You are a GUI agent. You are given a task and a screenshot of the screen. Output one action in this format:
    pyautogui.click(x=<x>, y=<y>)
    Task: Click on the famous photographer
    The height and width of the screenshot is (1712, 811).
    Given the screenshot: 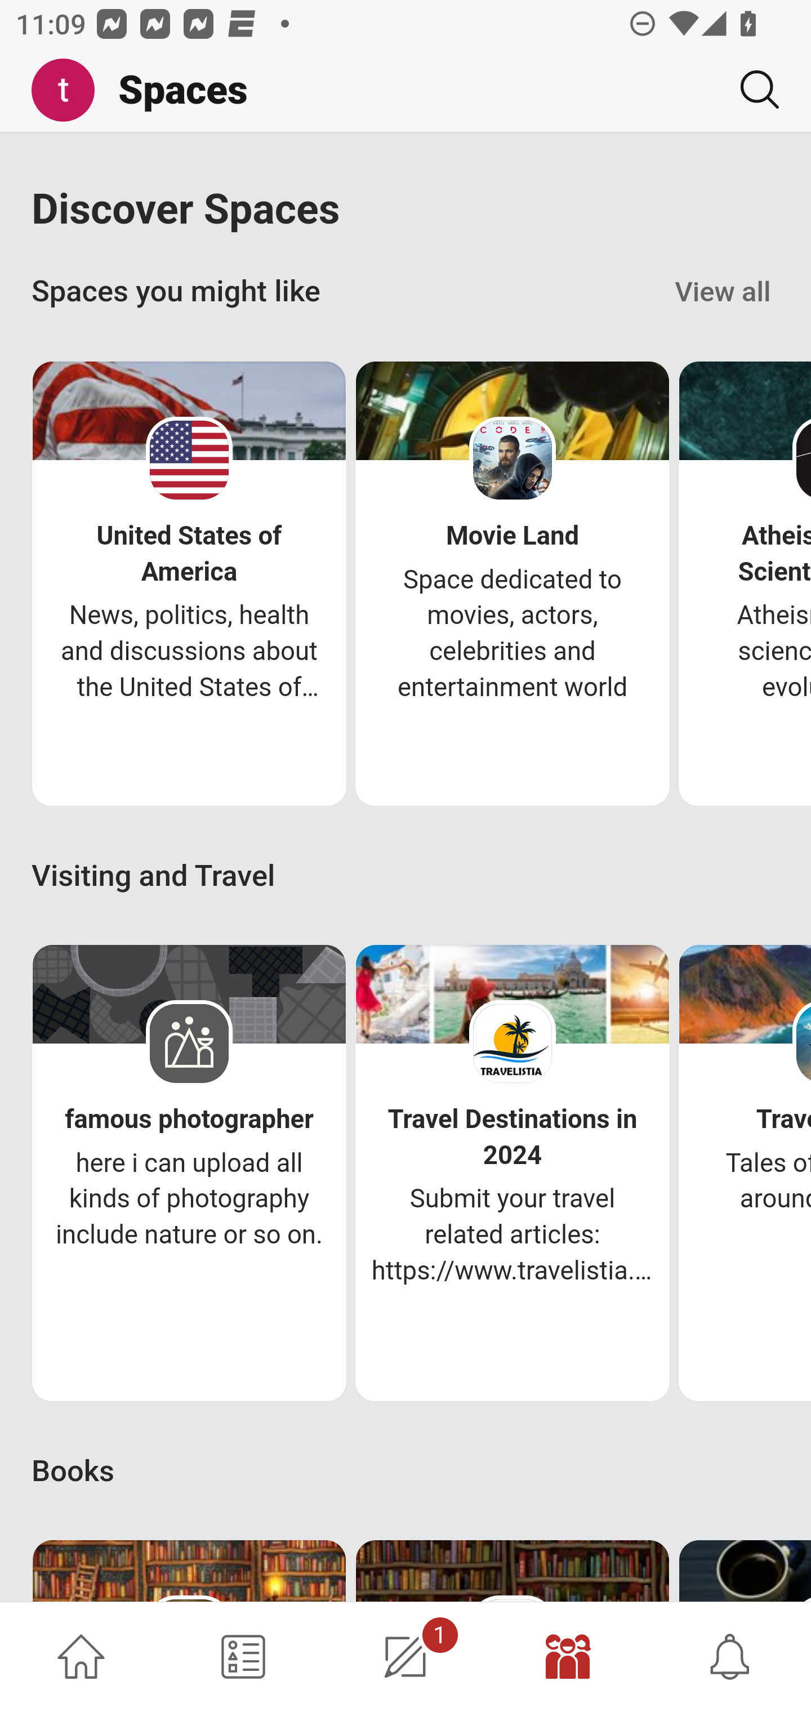 What is the action you would take?
    pyautogui.click(x=189, y=1120)
    